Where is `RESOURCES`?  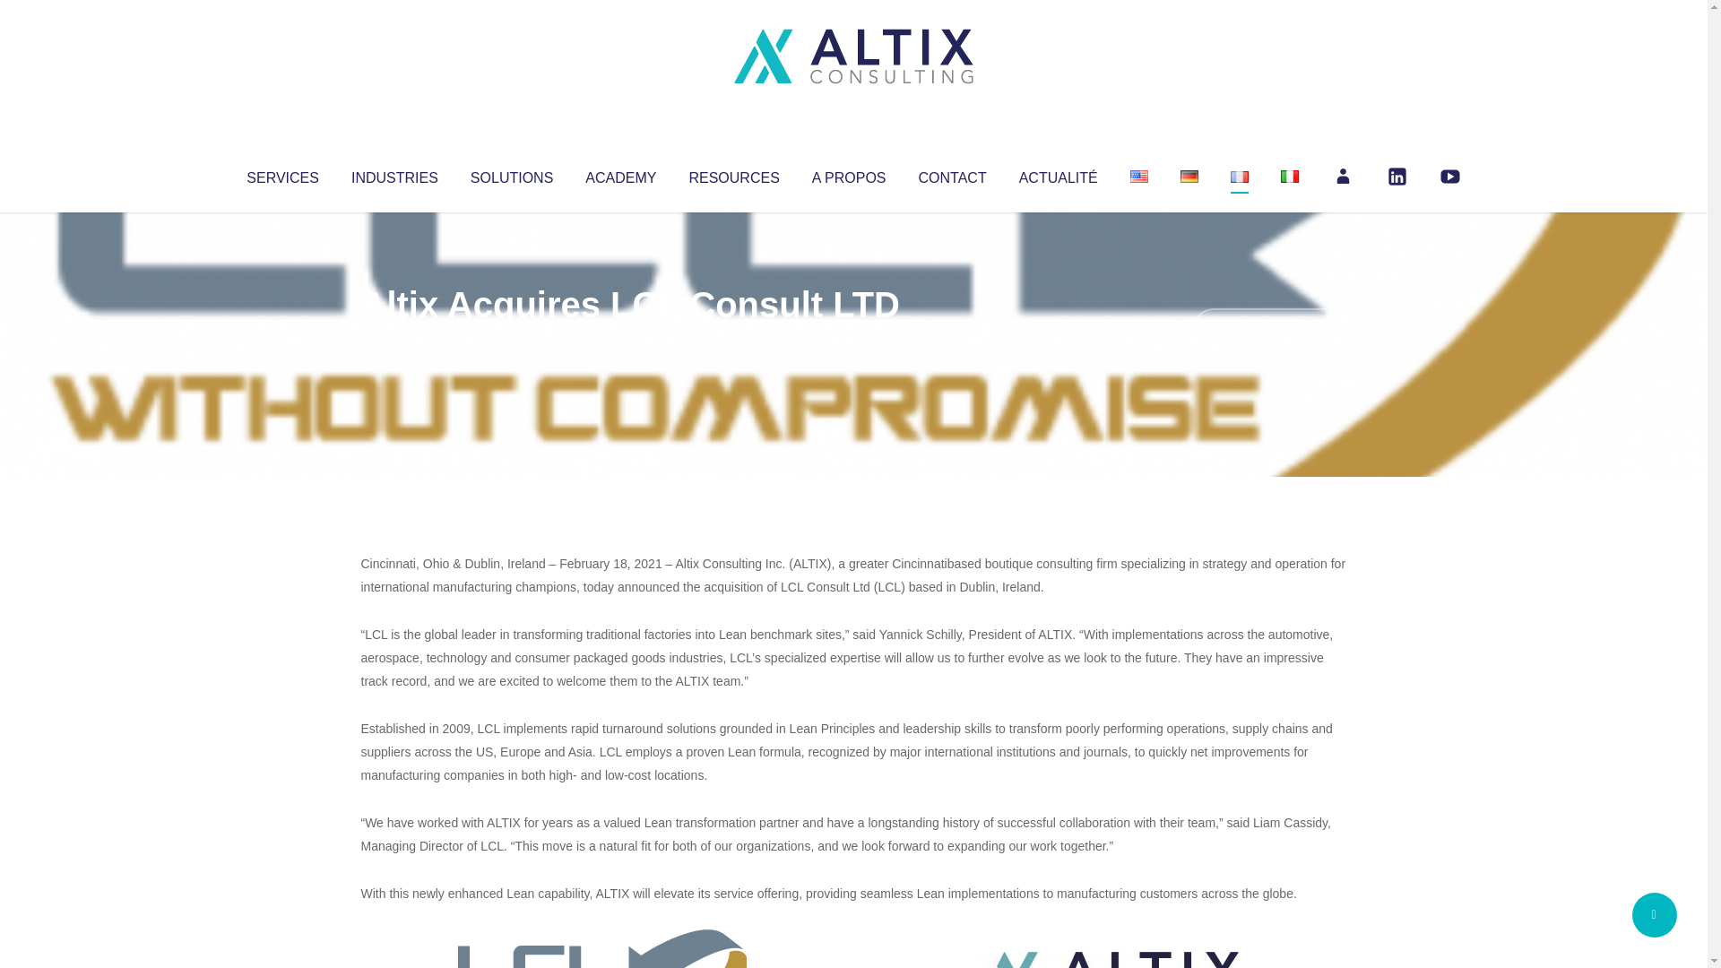 RESOURCES is located at coordinates (733, 174).